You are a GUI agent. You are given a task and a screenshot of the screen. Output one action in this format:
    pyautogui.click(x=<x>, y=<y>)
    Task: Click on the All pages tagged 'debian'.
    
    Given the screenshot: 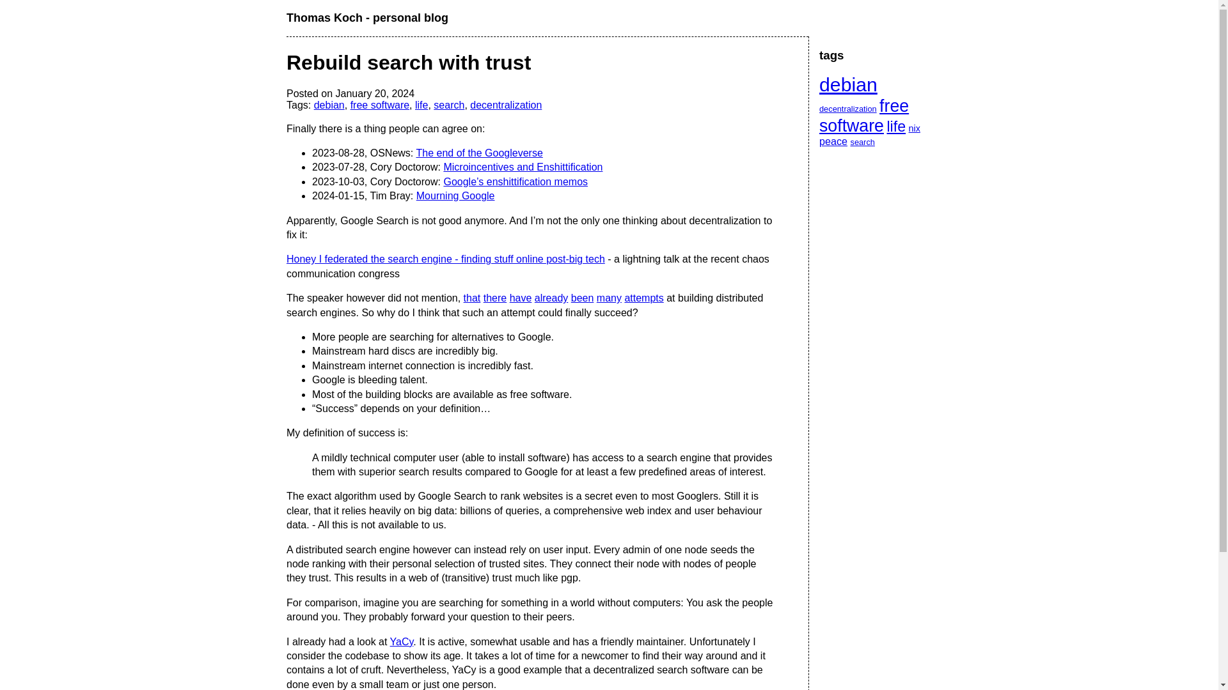 What is the action you would take?
    pyautogui.click(x=329, y=105)
    